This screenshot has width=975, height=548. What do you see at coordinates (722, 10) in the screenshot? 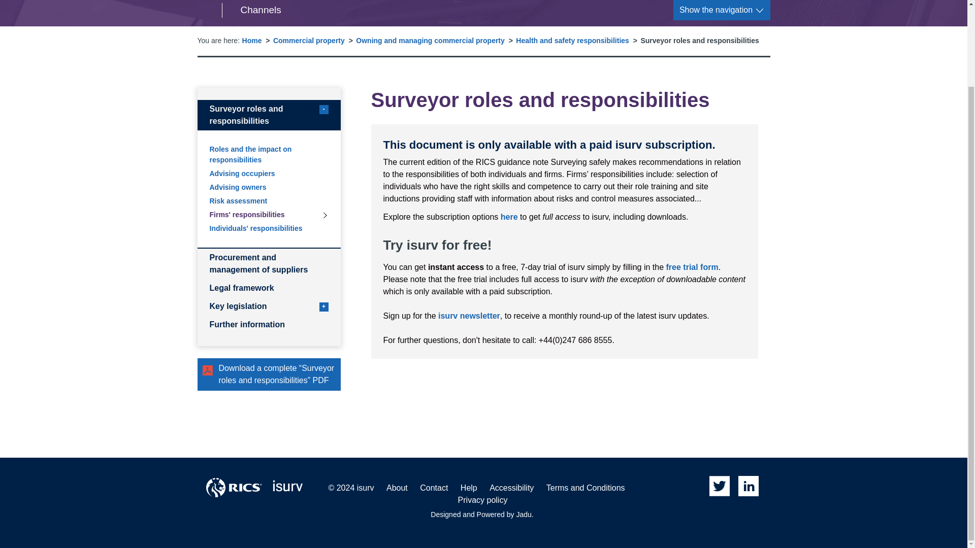
I see `Show the navigation` at bounding box center [722, 10].